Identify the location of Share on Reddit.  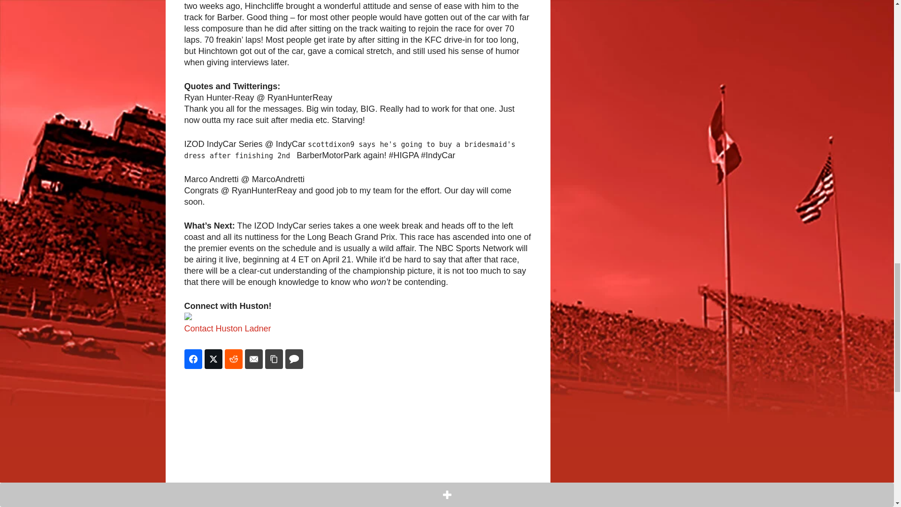
(233, 359).